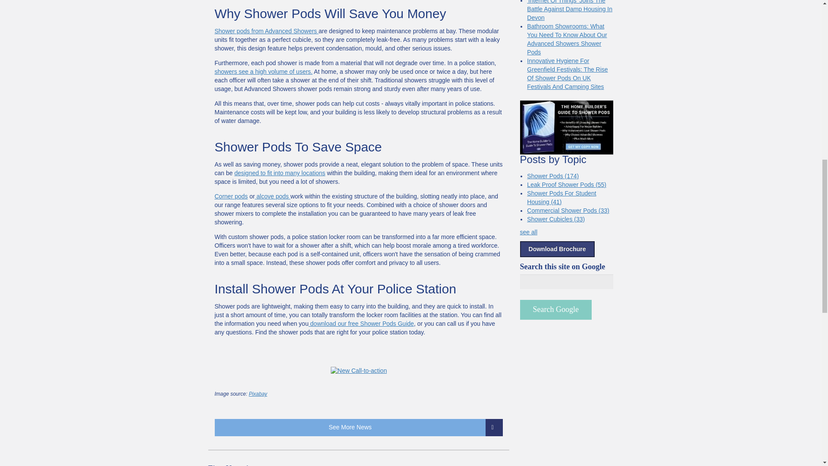 This screenshot has width=828, height=466. What do you see at coordinates (273, 196) in the screenshot?
I see `alcove pods` at bounding box center [273, 196].